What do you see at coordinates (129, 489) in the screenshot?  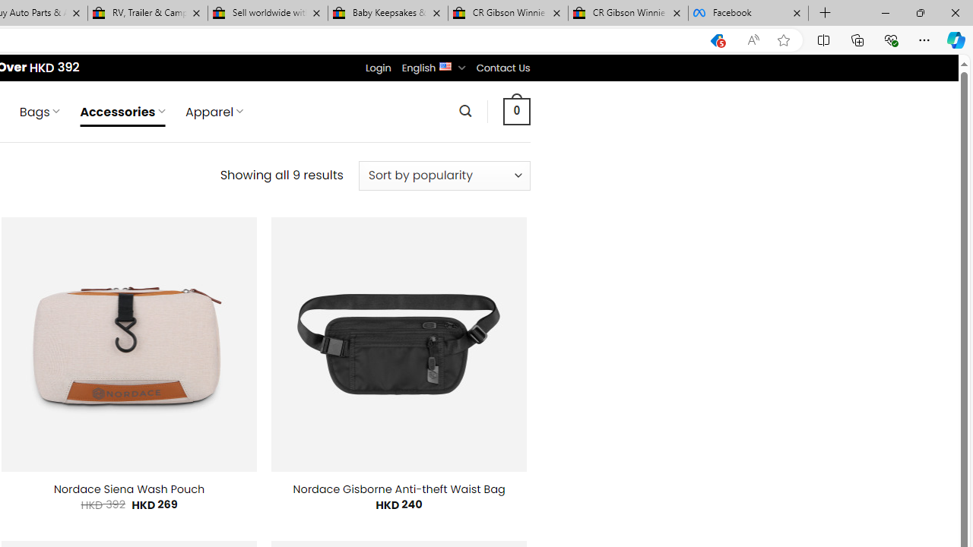 I see `Nordace Siena Wash Pouch` at bounding box center [129, 489].